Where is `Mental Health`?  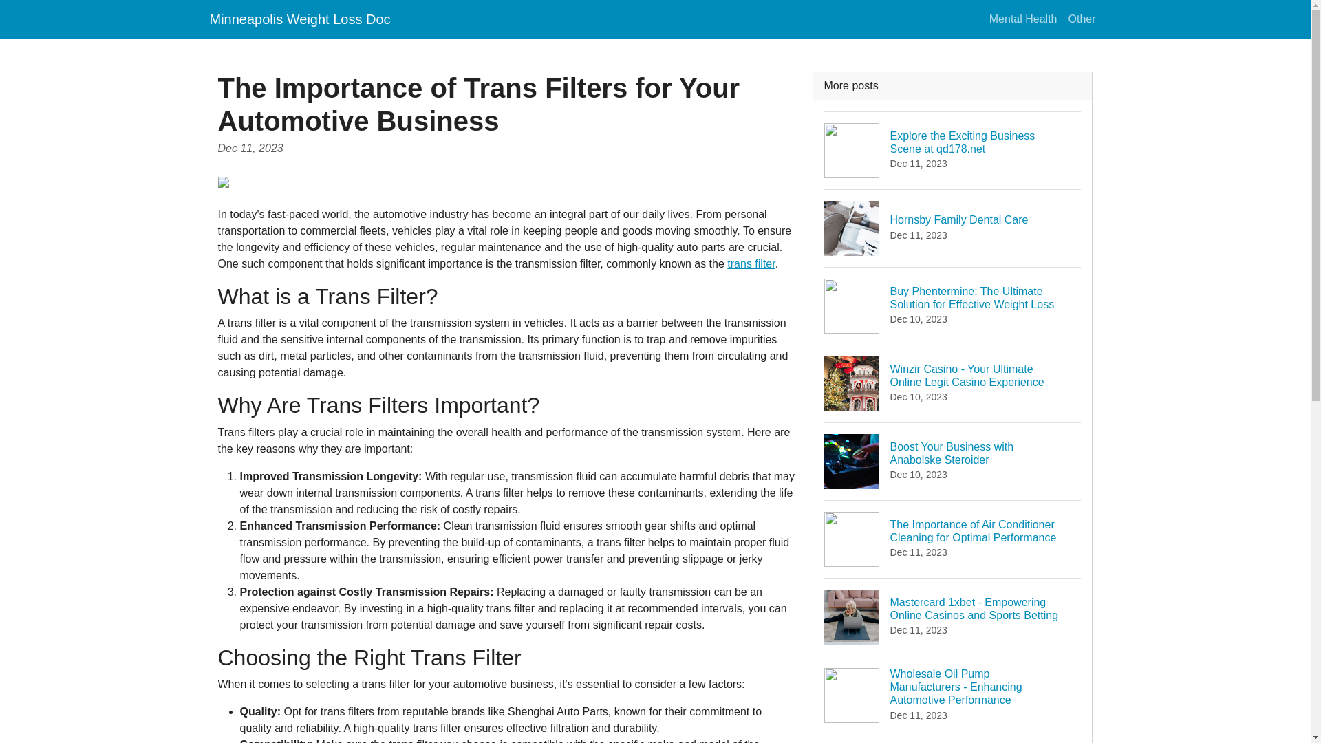 Mental Health is located at coordinates (1081, 19).